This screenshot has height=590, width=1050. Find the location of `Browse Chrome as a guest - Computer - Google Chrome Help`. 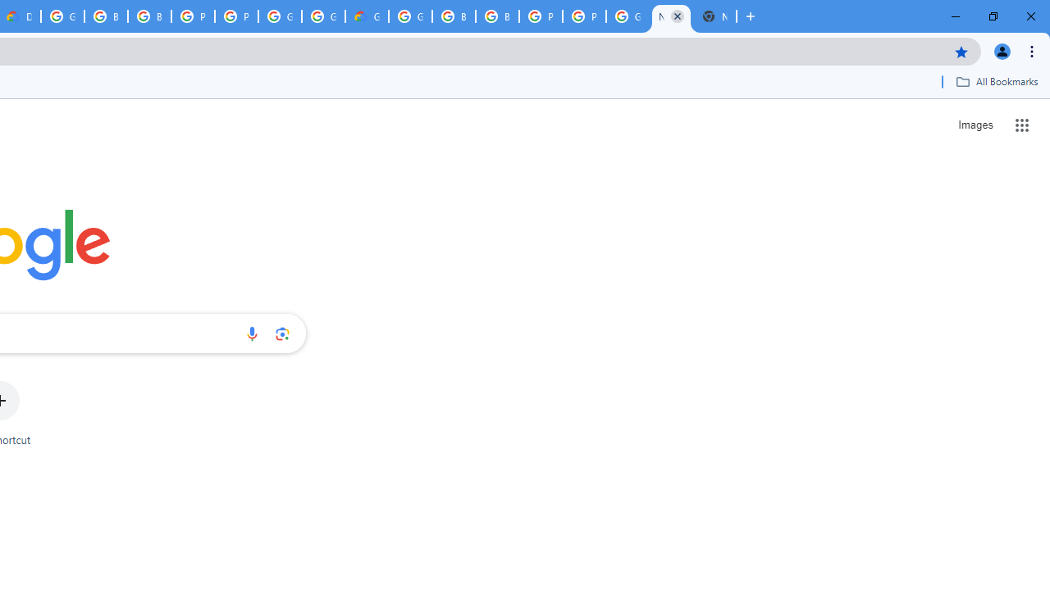

Browse Chrome as a guest - Computer - Google Chrome Help is located at coordinates (454, 16).